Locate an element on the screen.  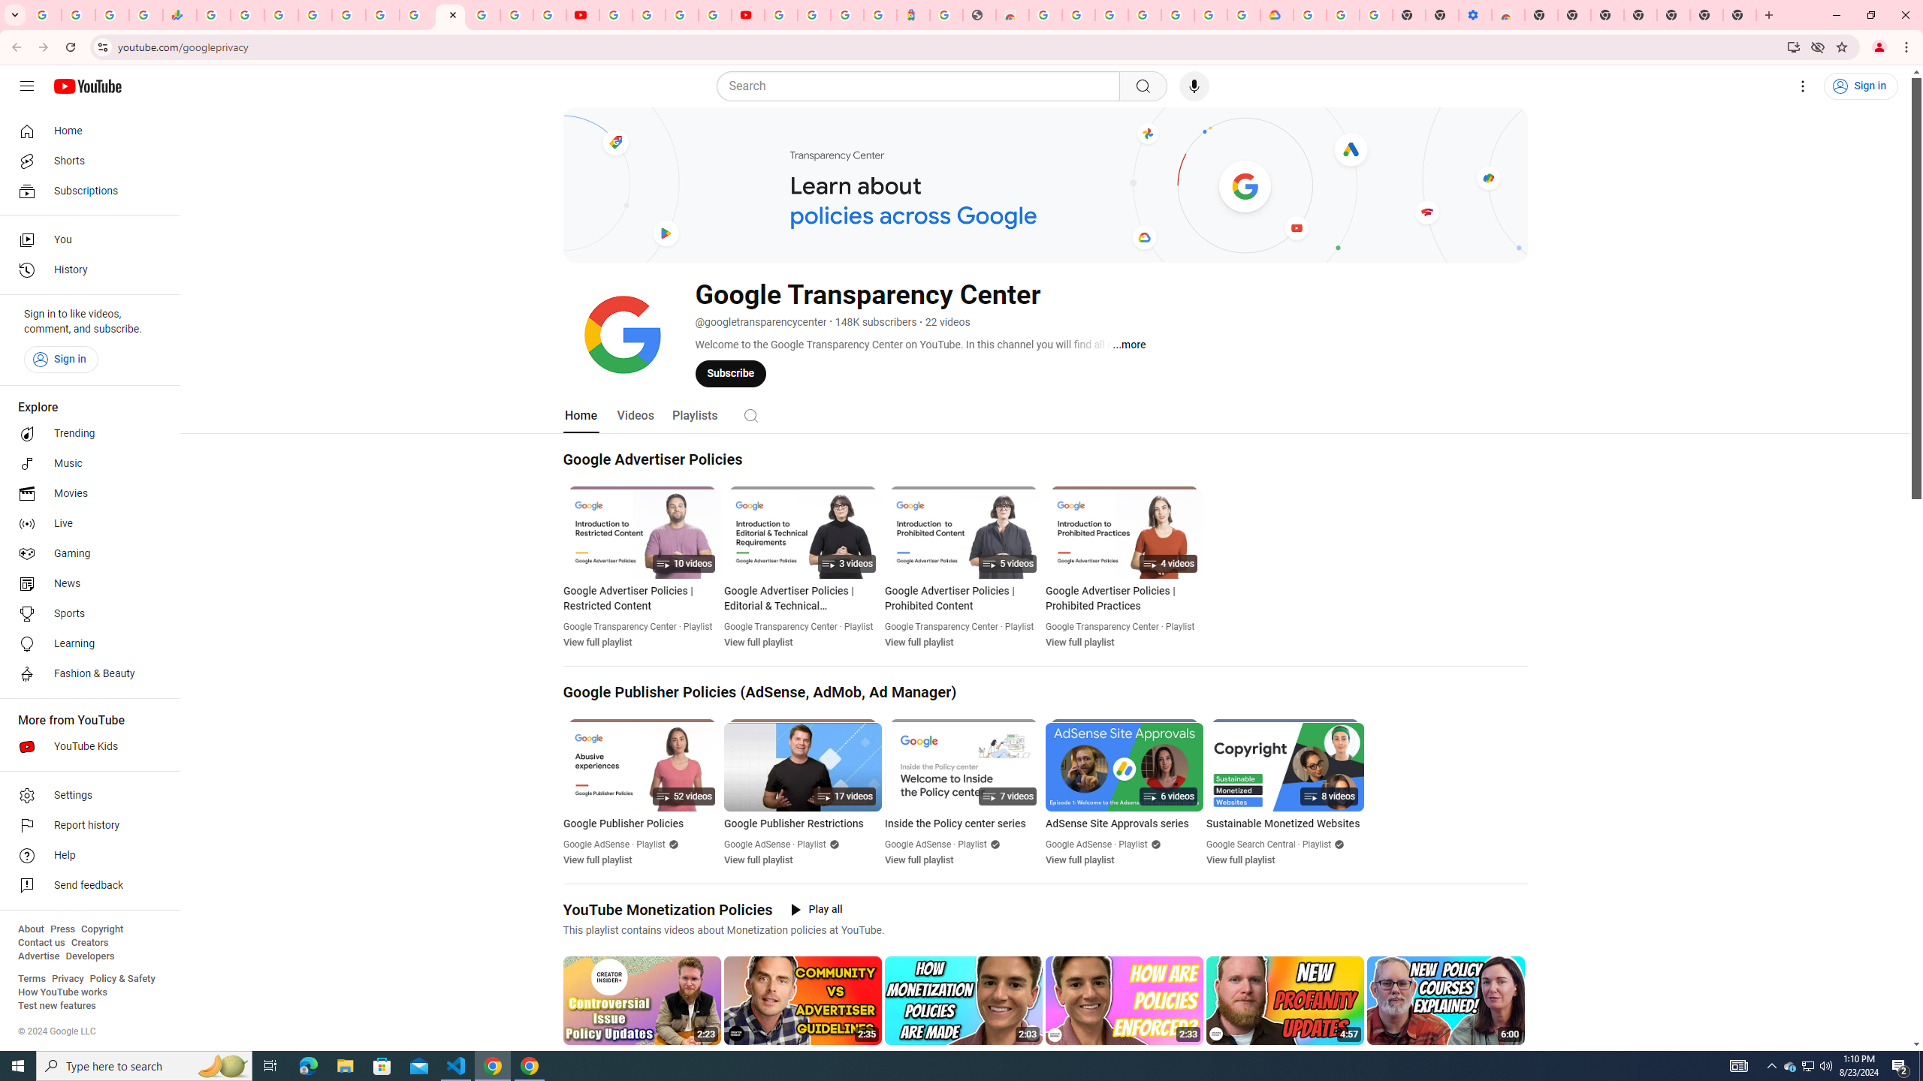
Create your Google Account is located at coordinates (682, 15).